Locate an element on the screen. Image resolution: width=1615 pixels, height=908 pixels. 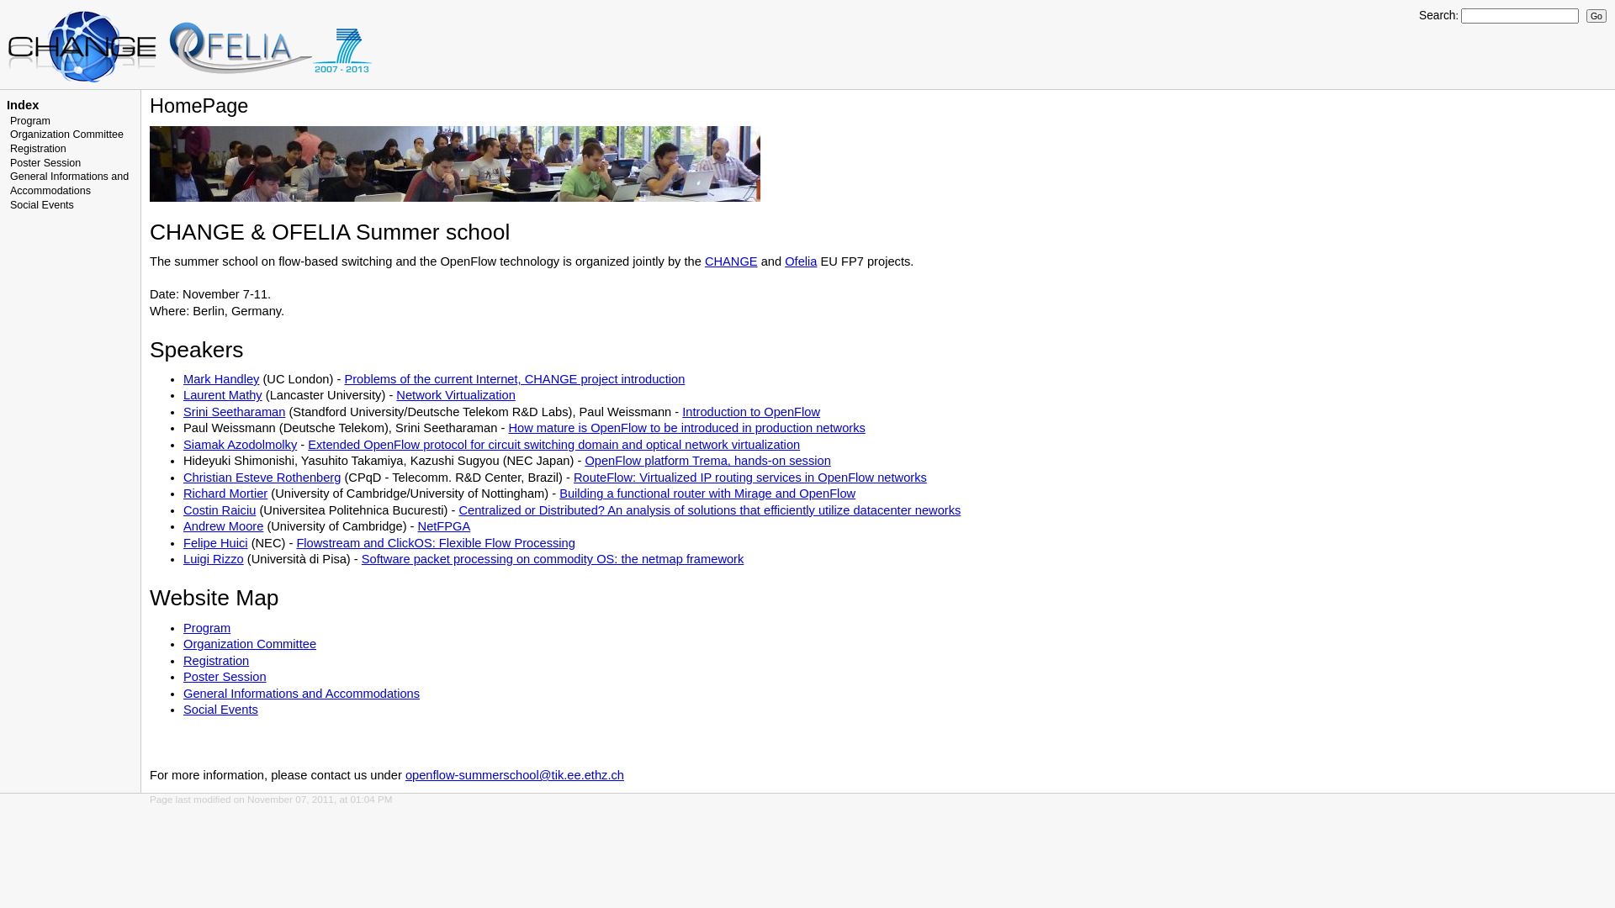
CHANGE is located at coordinates (732, 261).